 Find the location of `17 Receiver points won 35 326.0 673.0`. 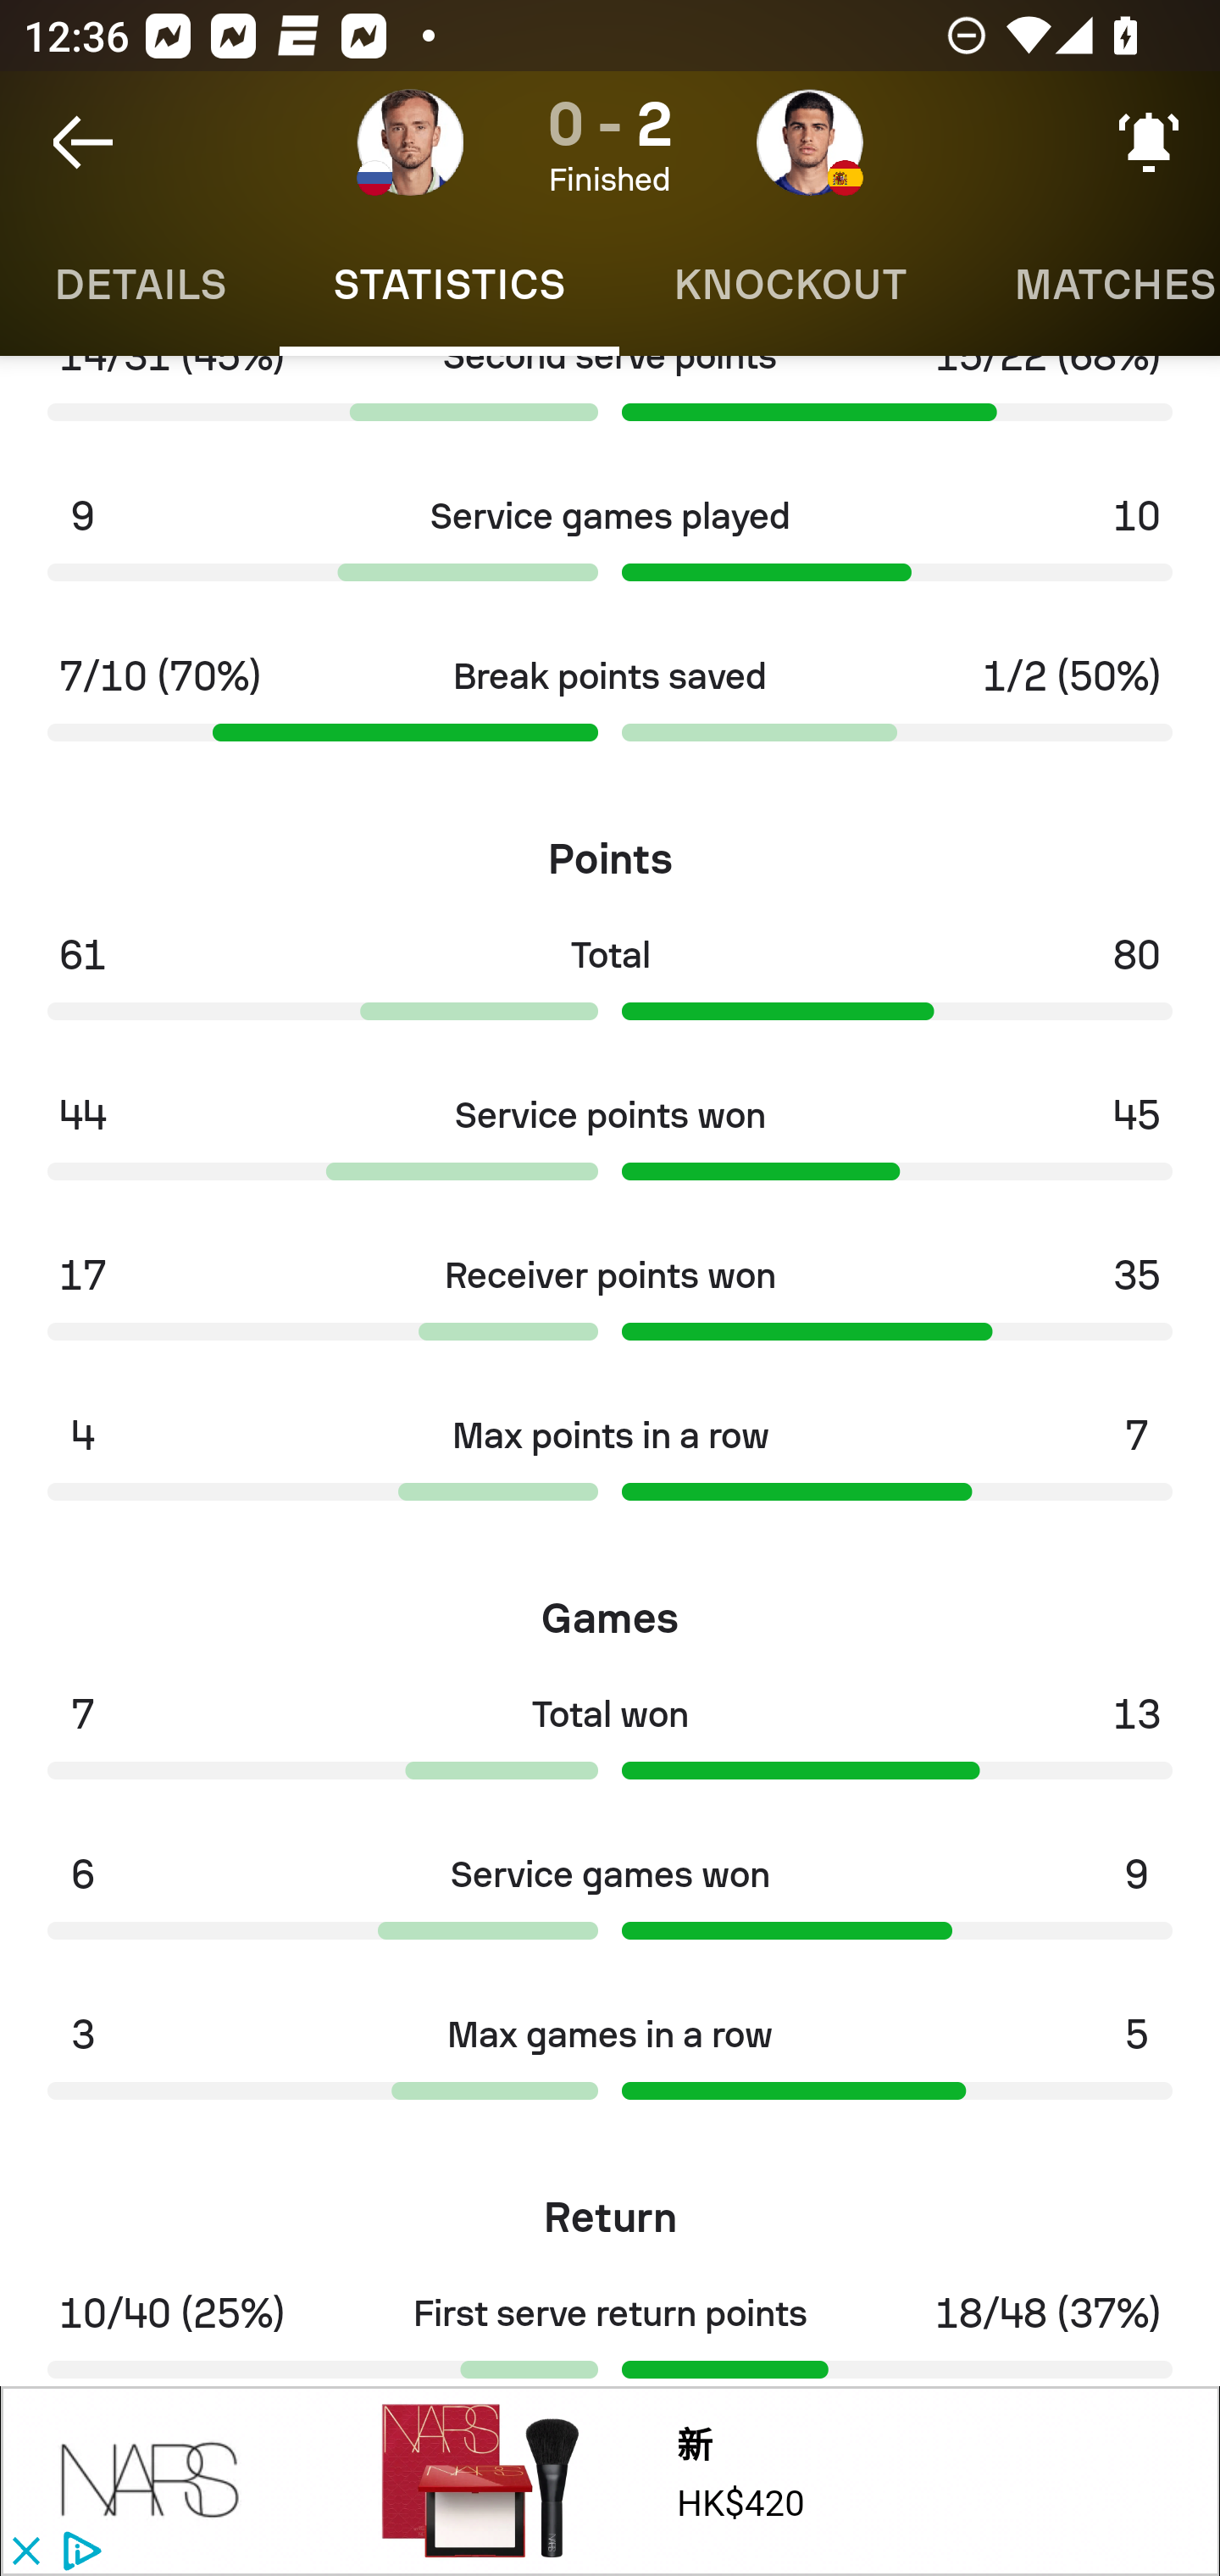

17 Receiver points won 35 326.0 673.0 is located at coordinates (610, 1308).